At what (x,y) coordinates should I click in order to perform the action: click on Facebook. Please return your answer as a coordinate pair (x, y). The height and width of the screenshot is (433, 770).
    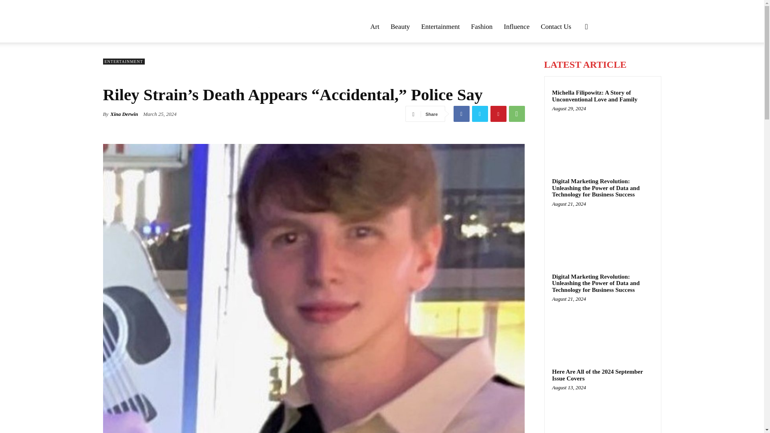
    Looking at the image, I should click on (461, 113).